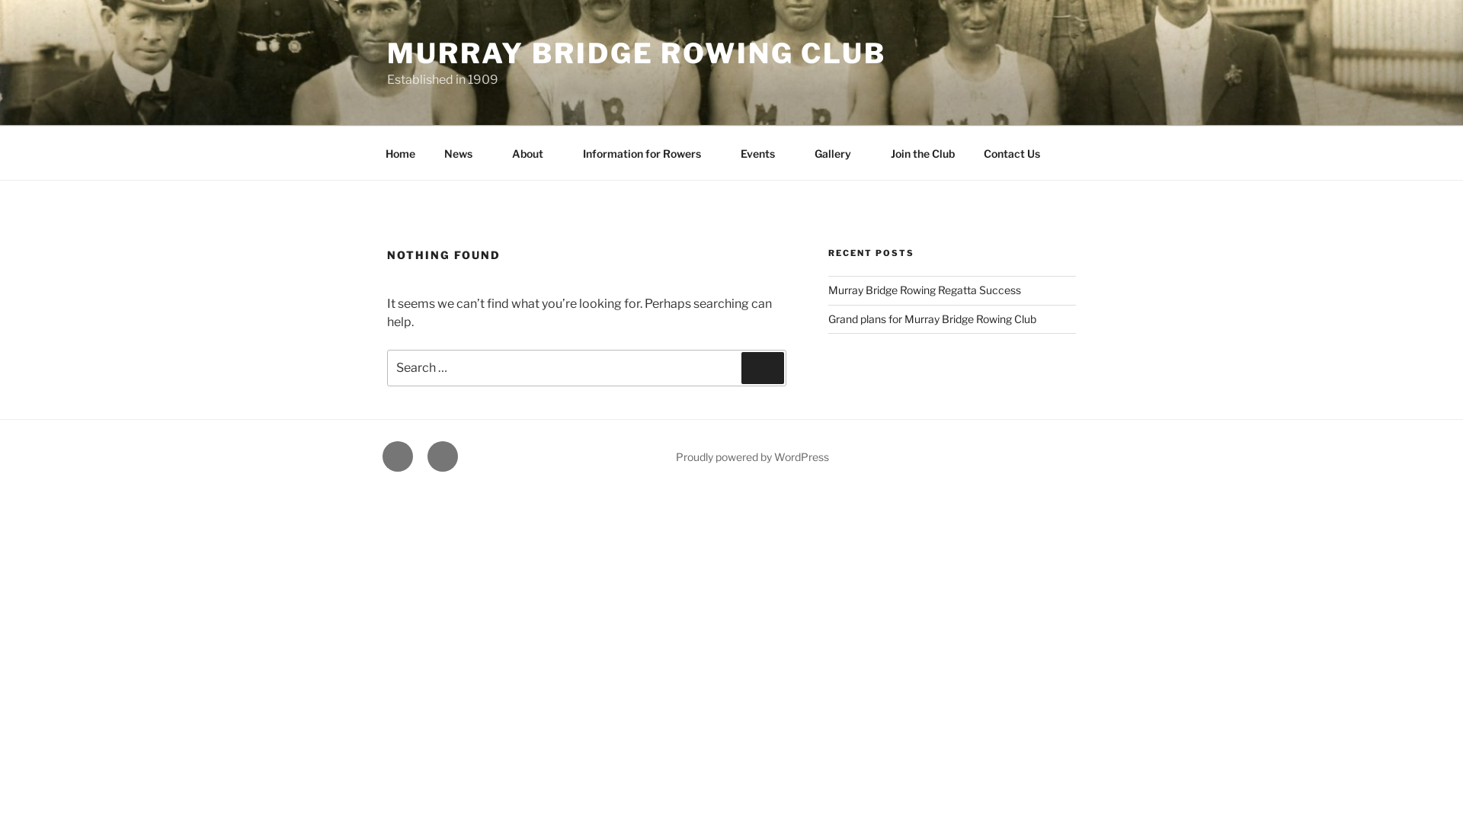 This screenshot has height=823, width=1463. I want to click on Proudly powered by WordPress, so click(753, 457).